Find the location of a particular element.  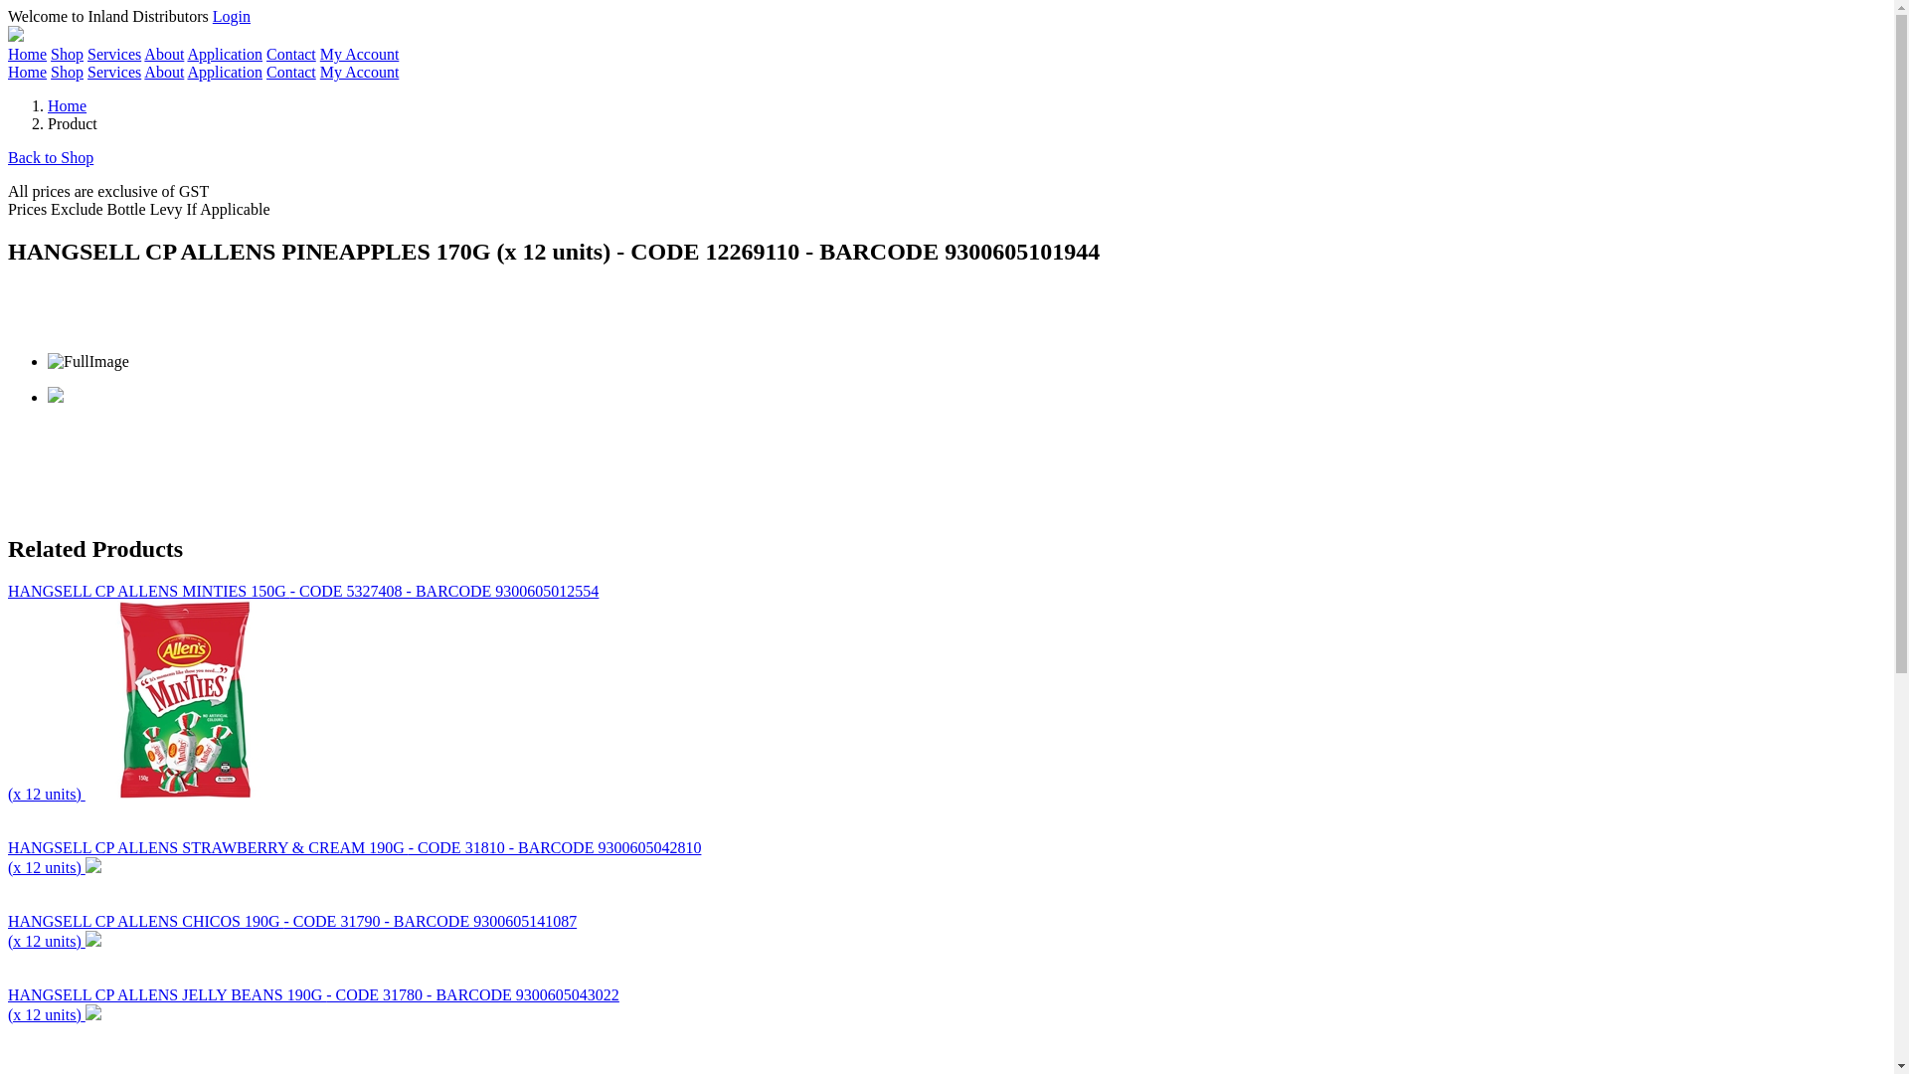

Application is located at coordinates (225, 72).